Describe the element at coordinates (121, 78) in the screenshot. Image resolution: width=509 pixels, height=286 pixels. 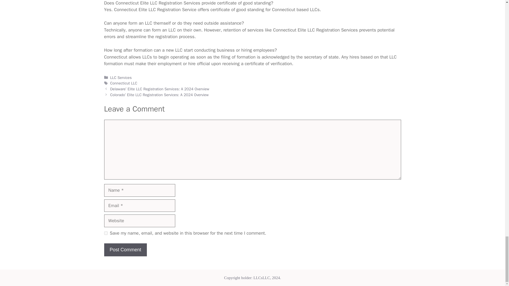
I see `LLC Services` at that location.